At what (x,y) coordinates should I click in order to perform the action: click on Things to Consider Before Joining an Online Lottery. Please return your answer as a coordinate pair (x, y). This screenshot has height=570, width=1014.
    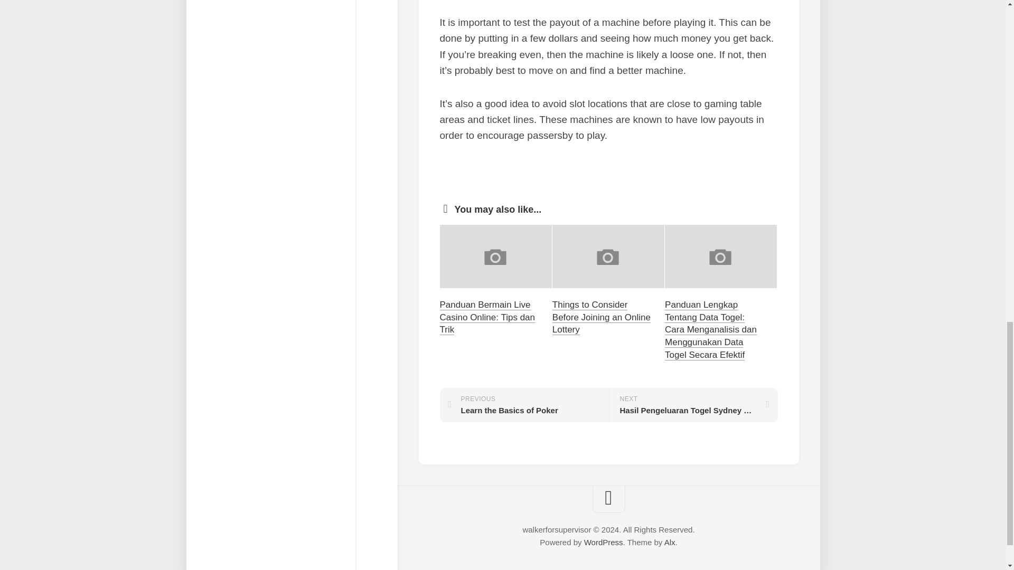
    Looking at the image, I should click on (602, 318).